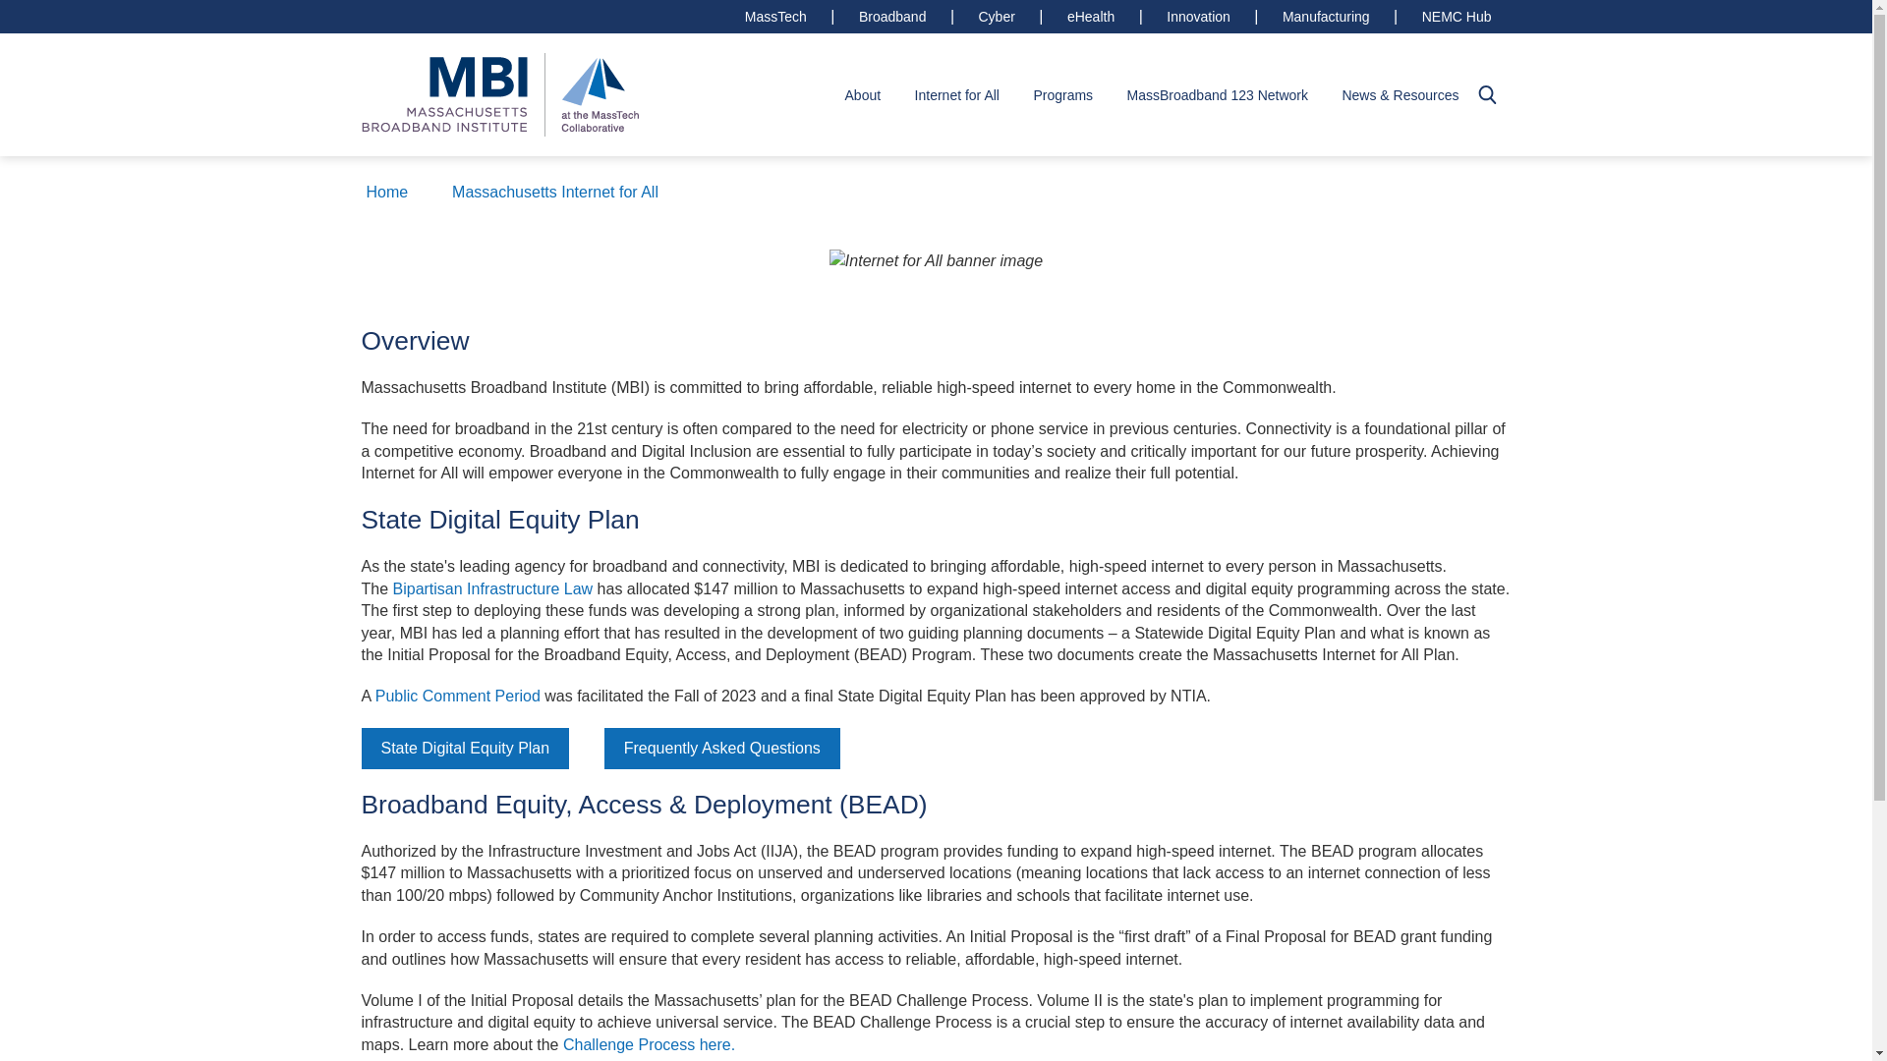 This screenshot has height=1061, width=1887. What do you see at coordinates (458, 696) in the screenshot?
I see `Massachusetts Internet for All Plan` at bounding box center [458, 696].